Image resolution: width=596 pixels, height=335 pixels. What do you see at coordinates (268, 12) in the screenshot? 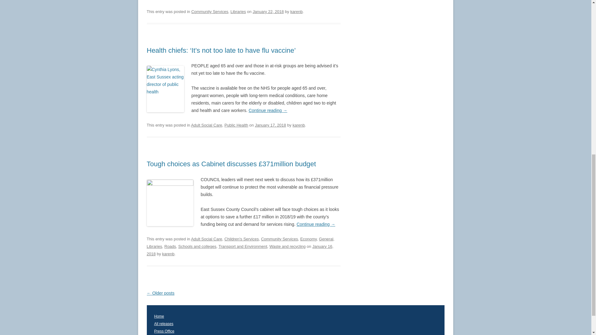
I see `January 22, 2018` at bounding box center [268, 12].